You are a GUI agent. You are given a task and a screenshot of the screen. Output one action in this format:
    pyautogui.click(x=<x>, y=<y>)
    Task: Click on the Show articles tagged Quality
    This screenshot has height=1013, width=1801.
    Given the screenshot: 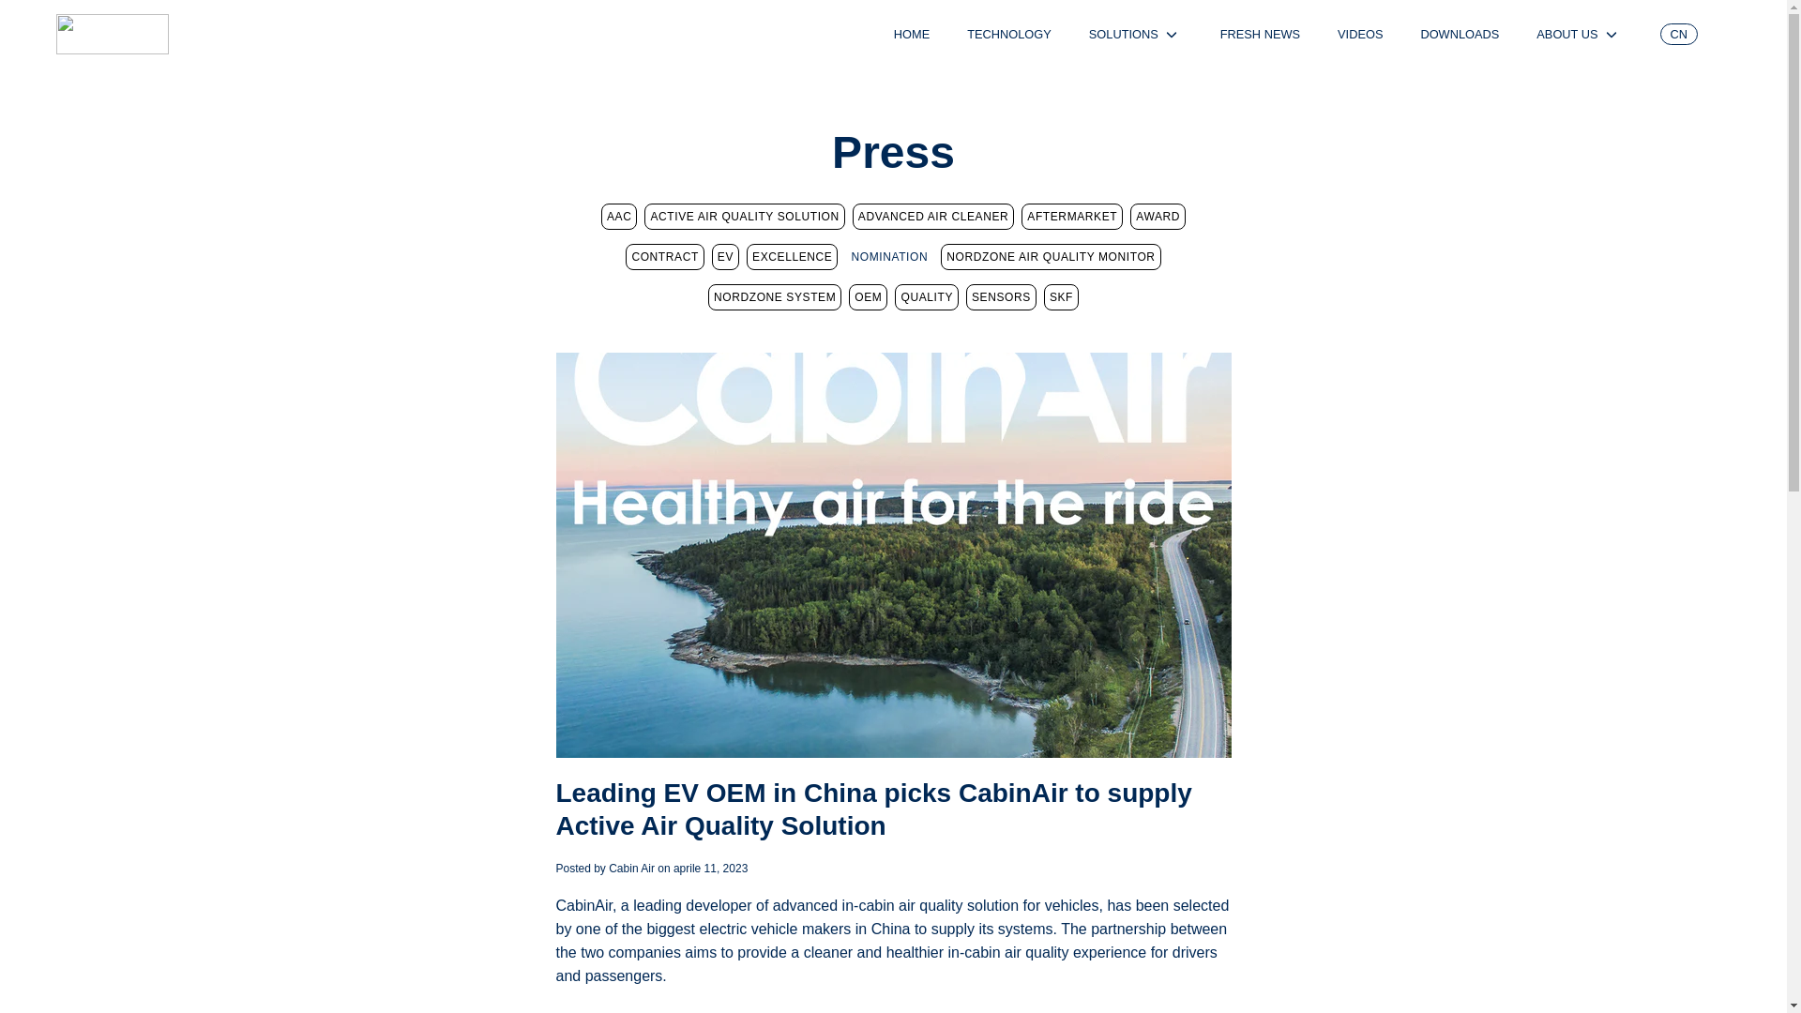 What is the action you would take?
    pyautogui.click(x=927, y=296)
    